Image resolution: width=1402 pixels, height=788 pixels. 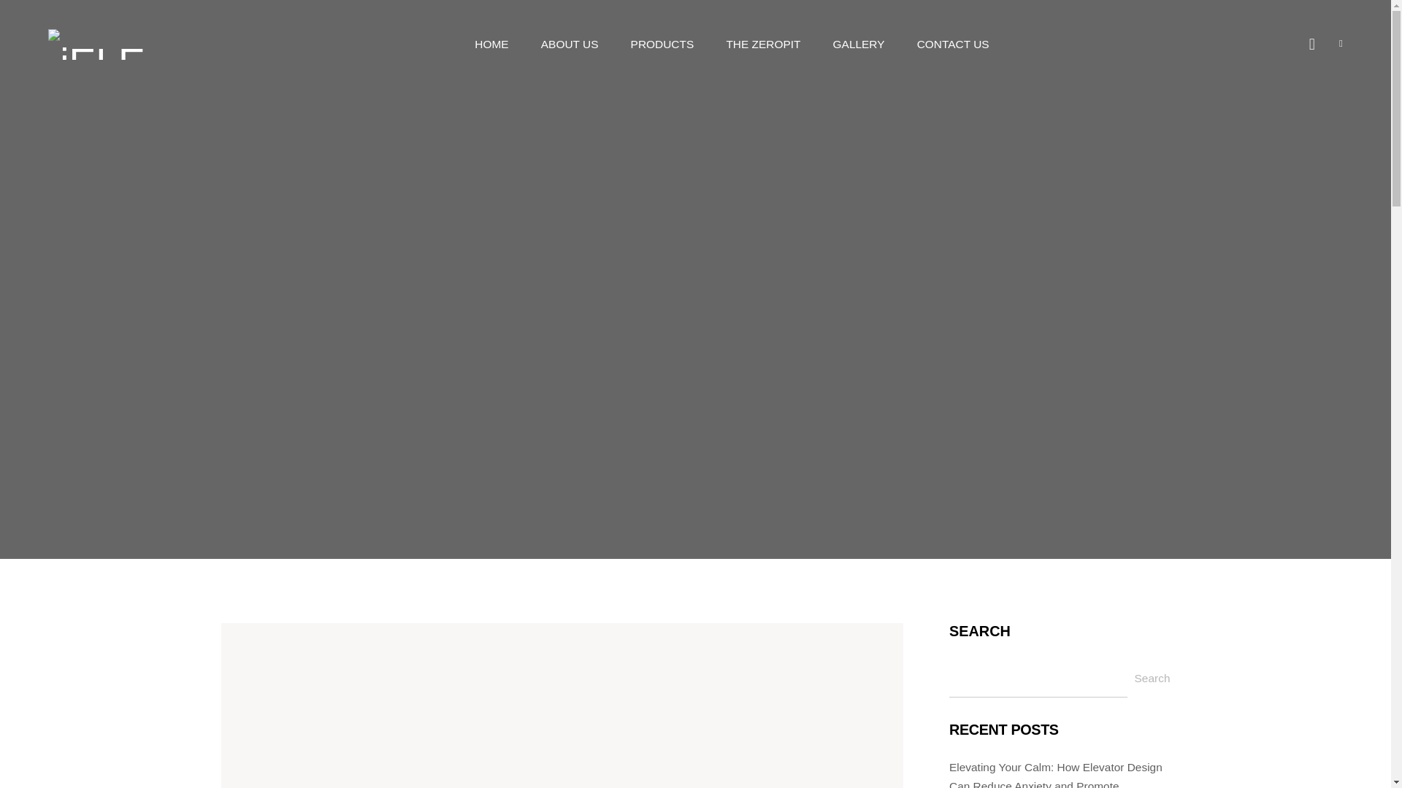 I want to click on GALLERY, so click(x=859, y=44).